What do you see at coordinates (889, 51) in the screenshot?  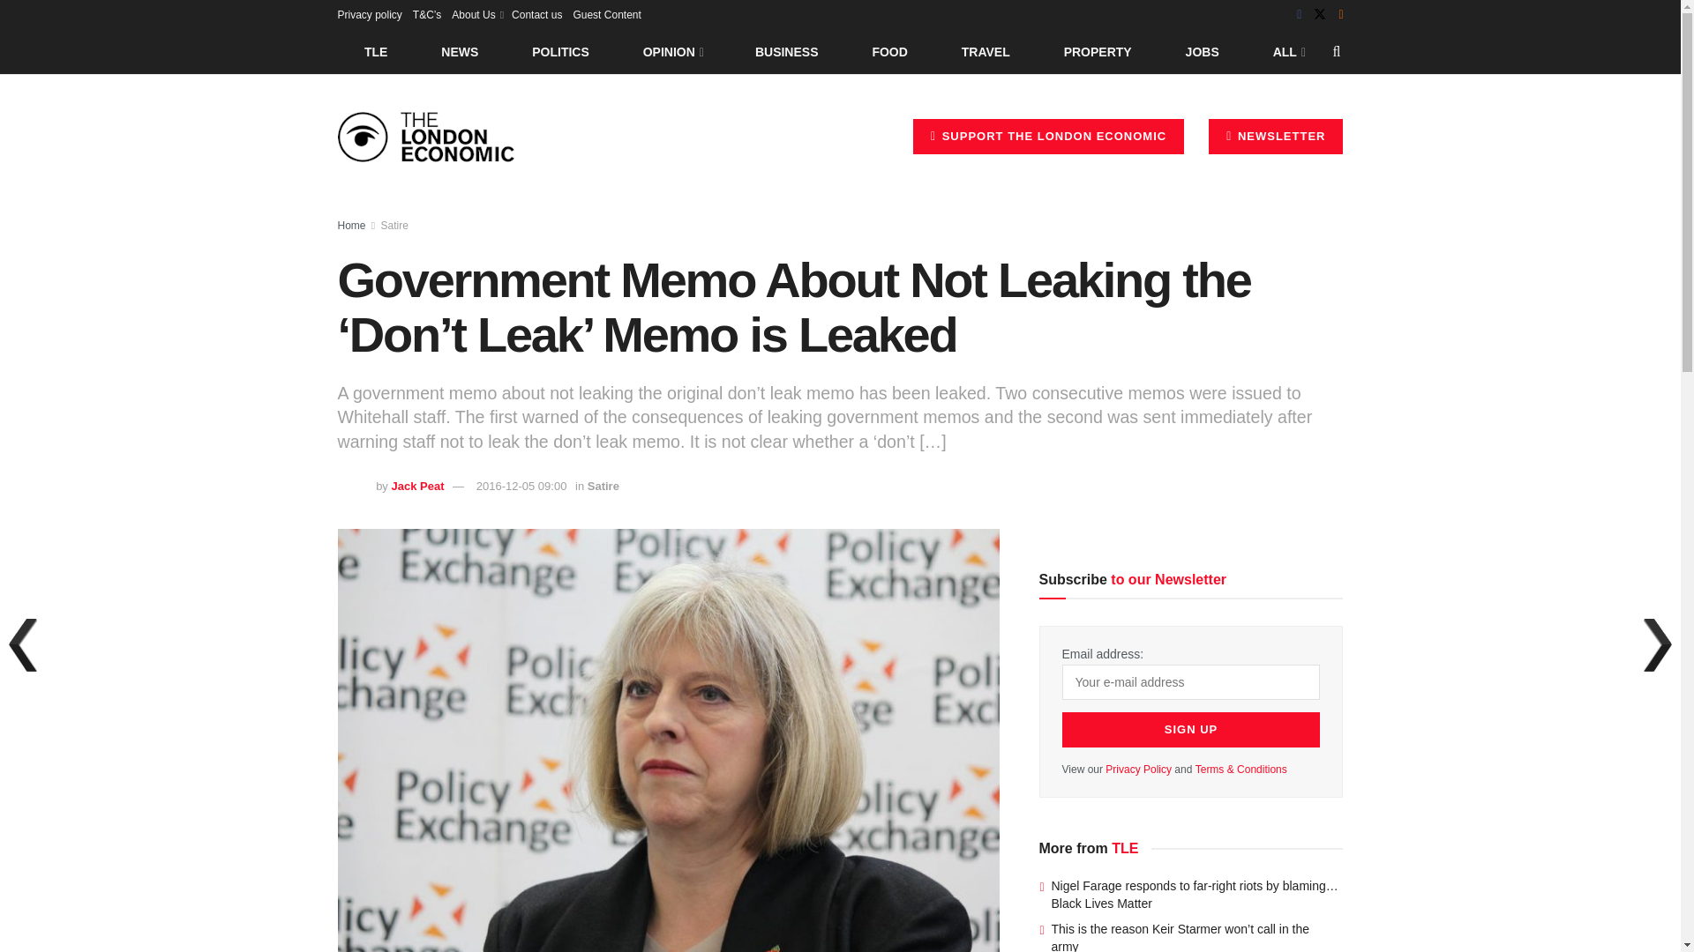 I see `FOOD` at bounding box center [889, 51].